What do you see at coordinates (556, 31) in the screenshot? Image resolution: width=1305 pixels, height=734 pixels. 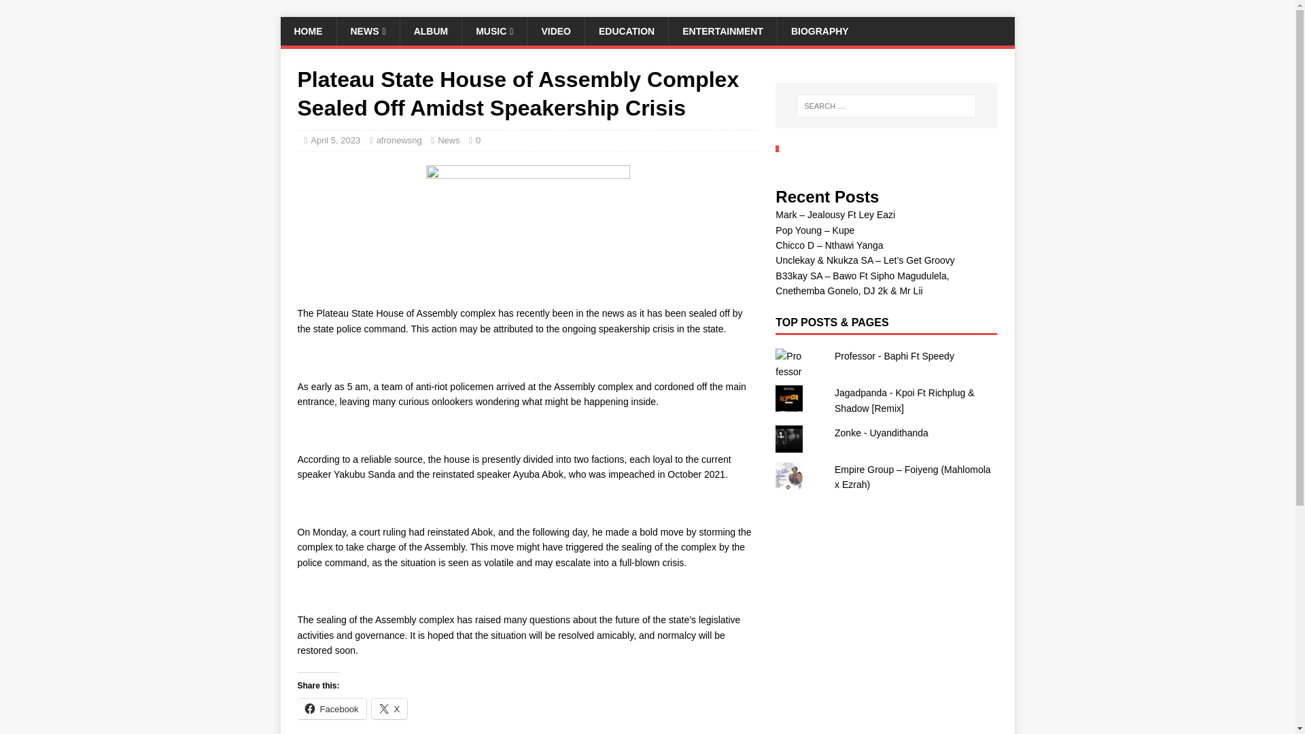 I see `VIDEO` at bounding box center [556, 31].